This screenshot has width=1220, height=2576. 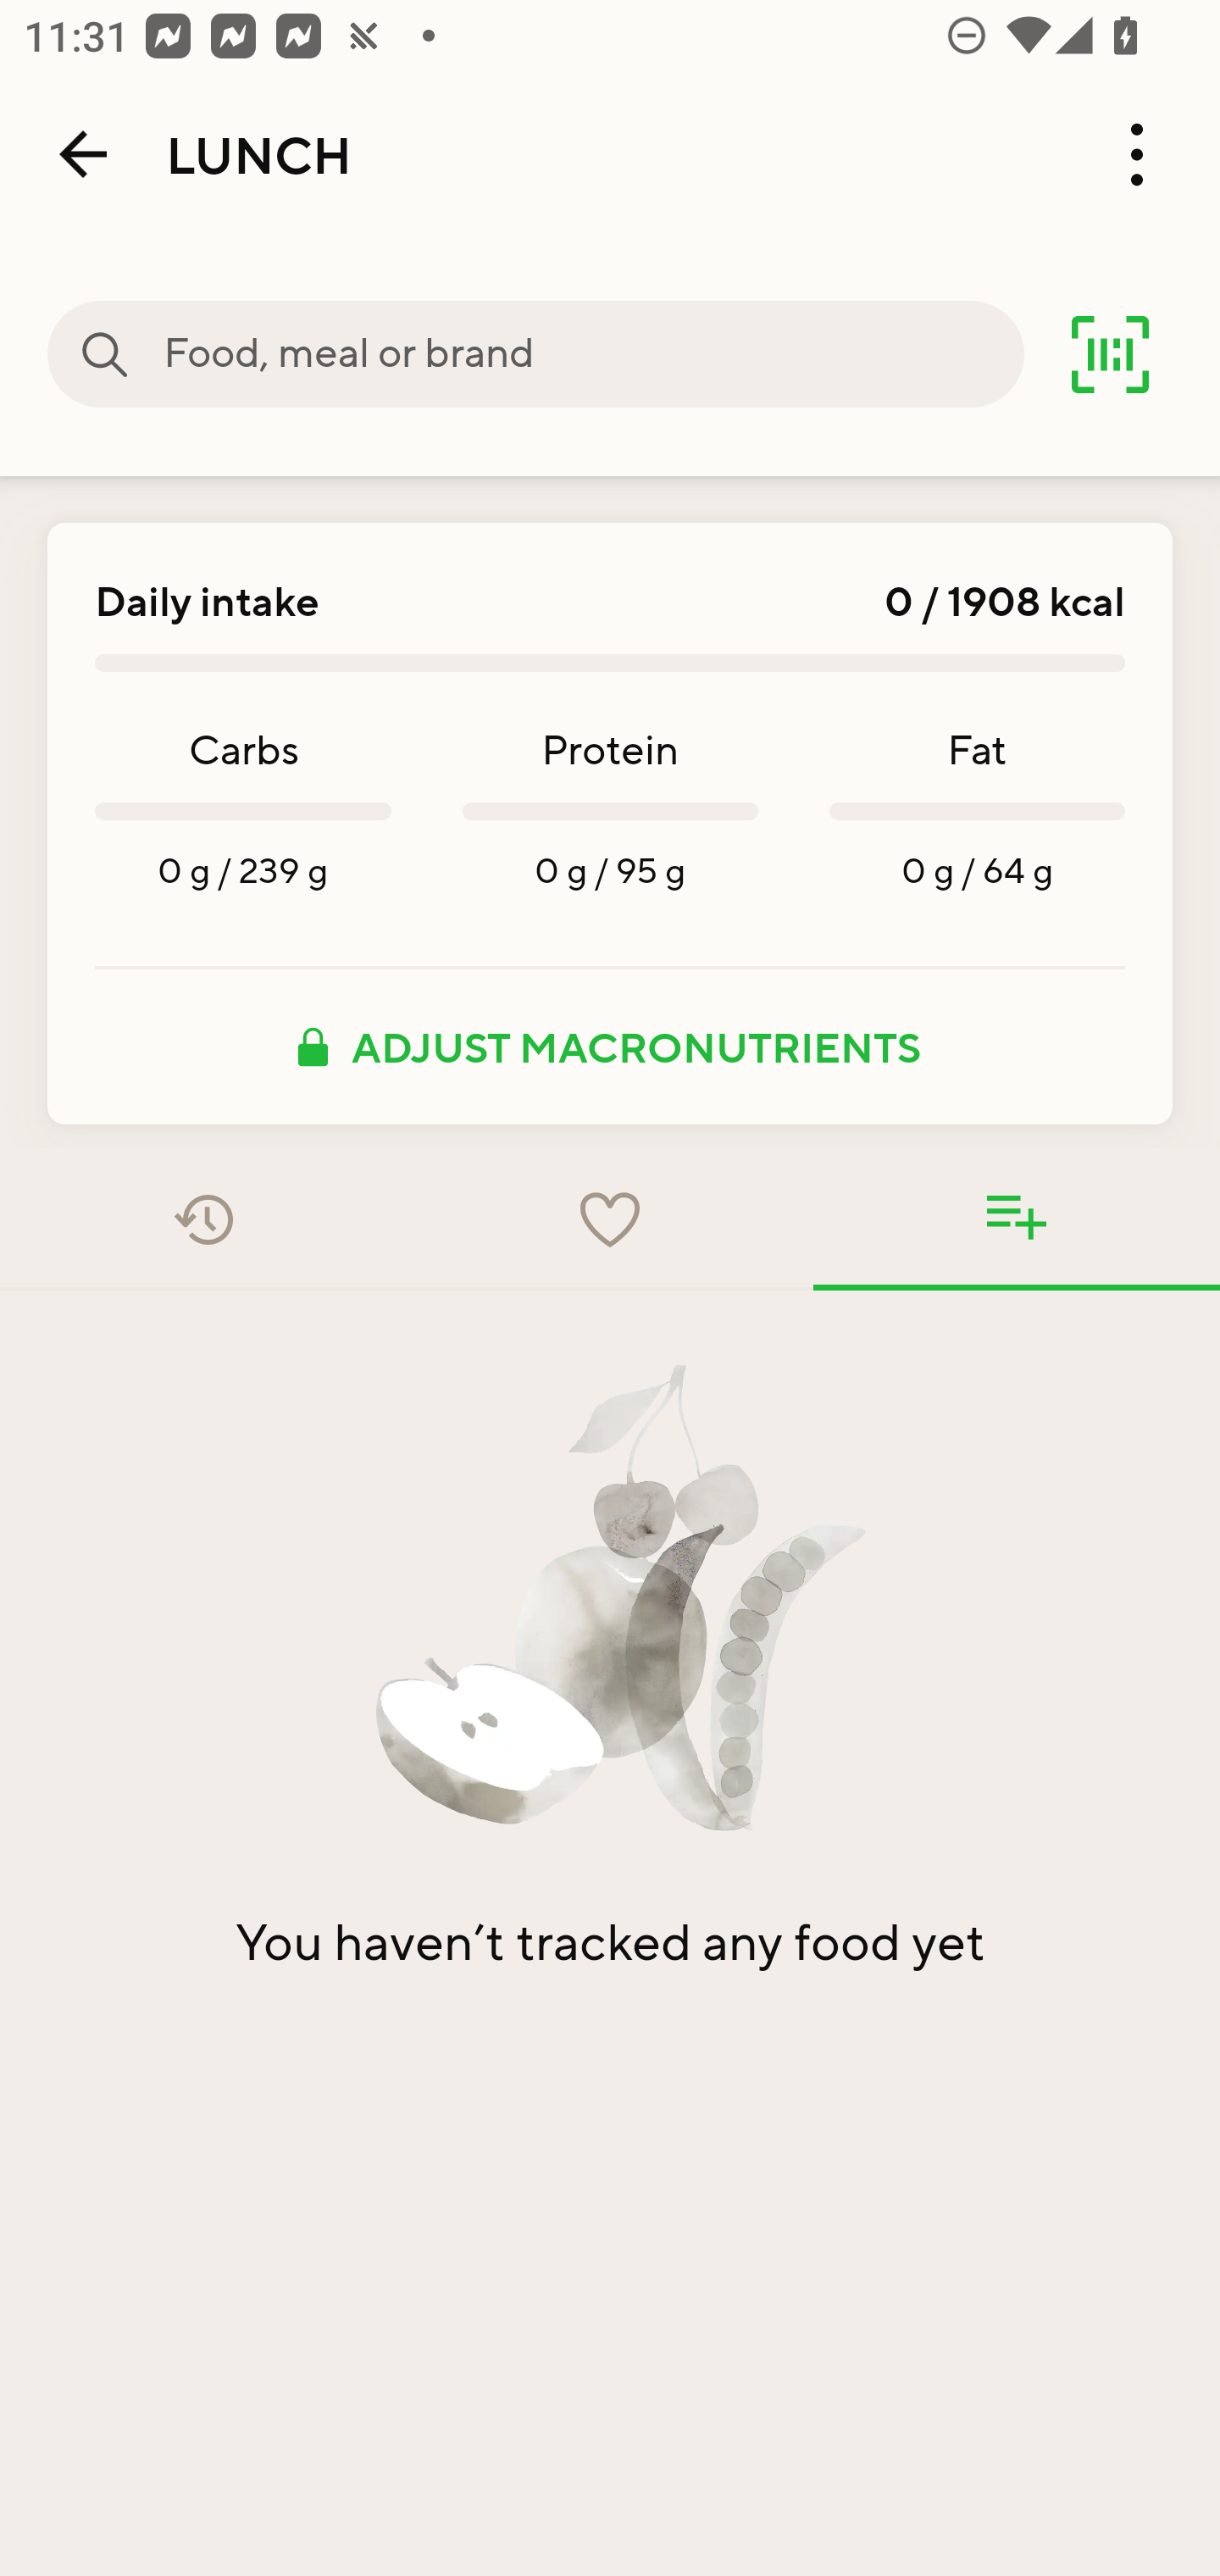 I want to click on Food, meal or brand, so click(x=105, y=354).